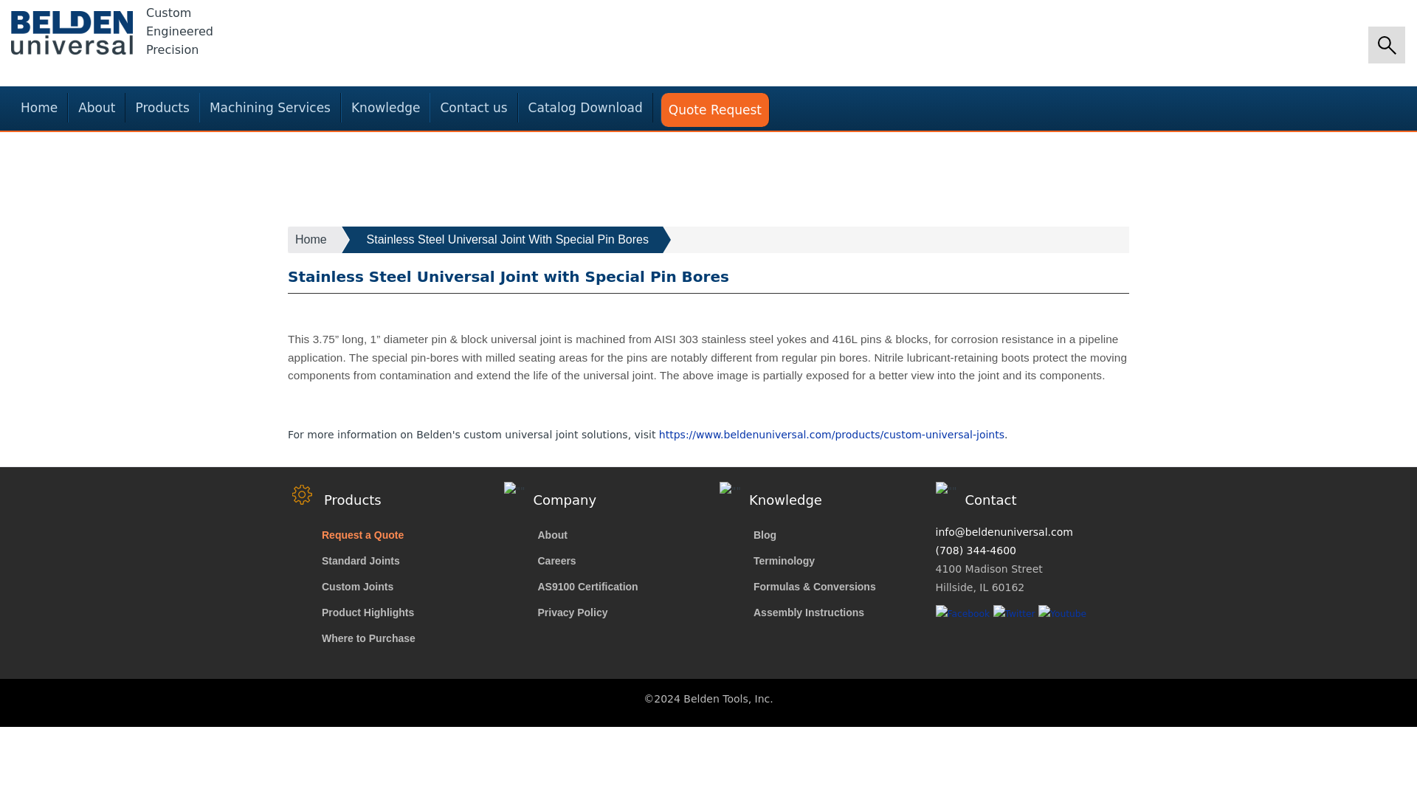 The width and height of the screenshot is (1417, 797). Describe the element at coordinates (162, 108) in the screenshot. I see `Products` at that location.